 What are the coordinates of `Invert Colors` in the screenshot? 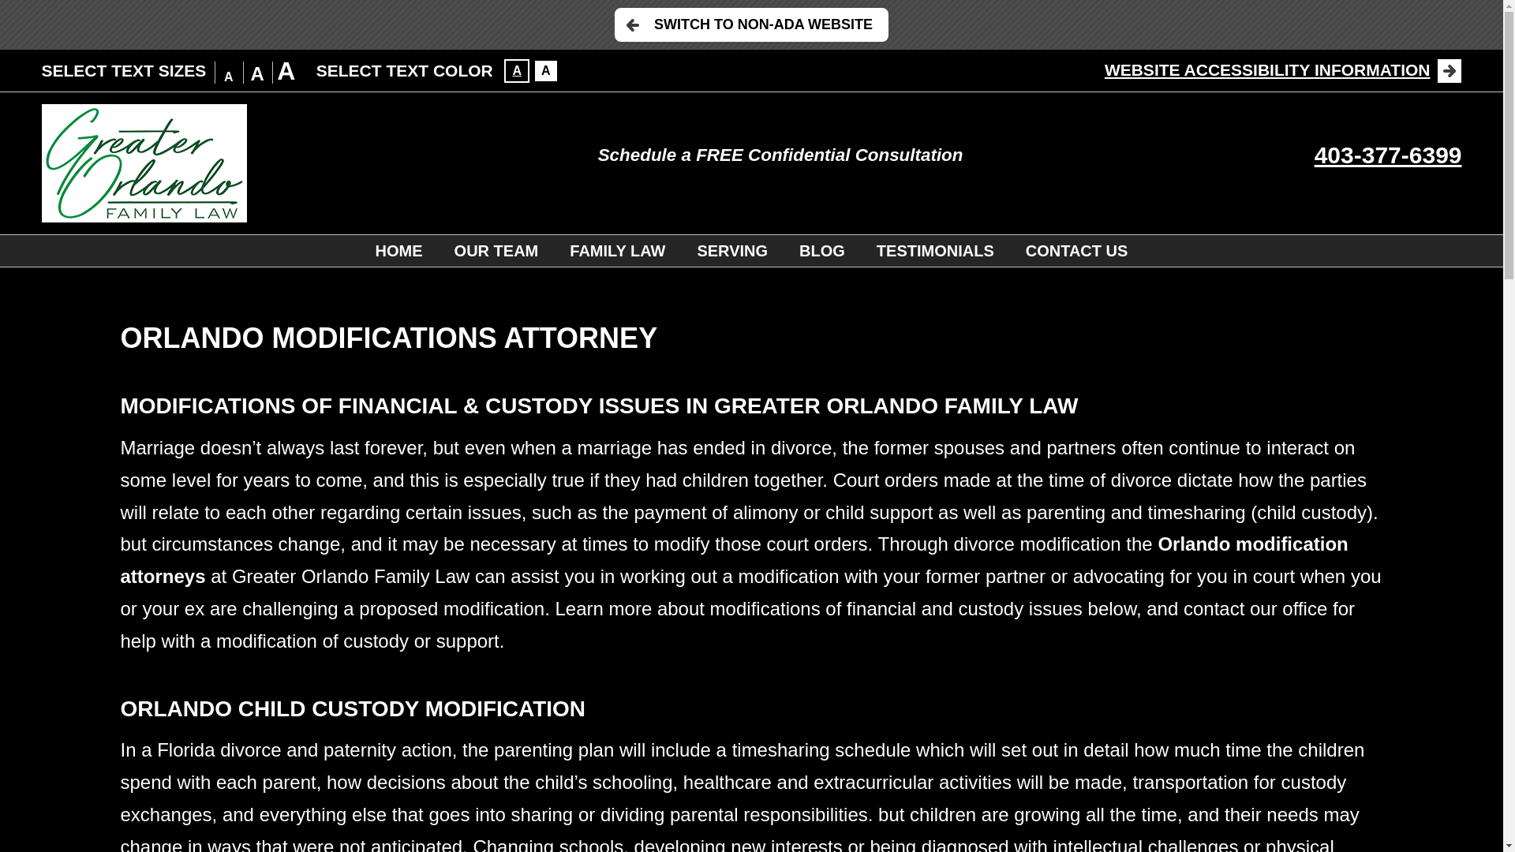 It's located at (516, 70).